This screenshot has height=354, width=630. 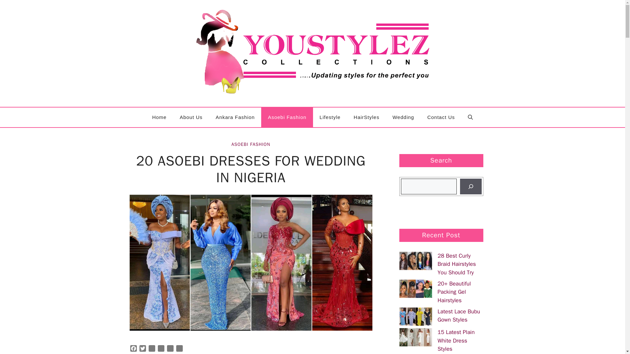 I want to click on Asoebi Fashion, so click(x=287, y=117).